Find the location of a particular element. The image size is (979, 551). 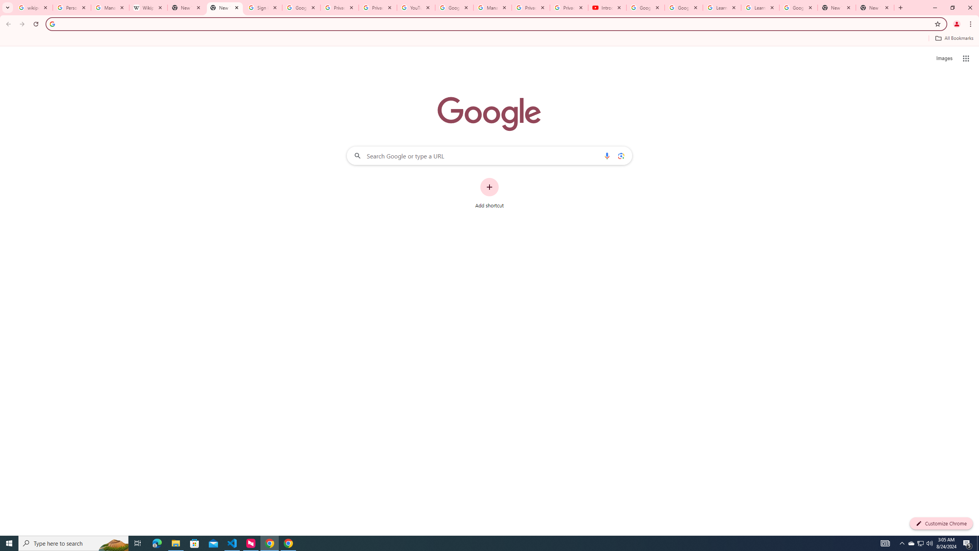

Google Account Help is located at coordinates (645, 8).